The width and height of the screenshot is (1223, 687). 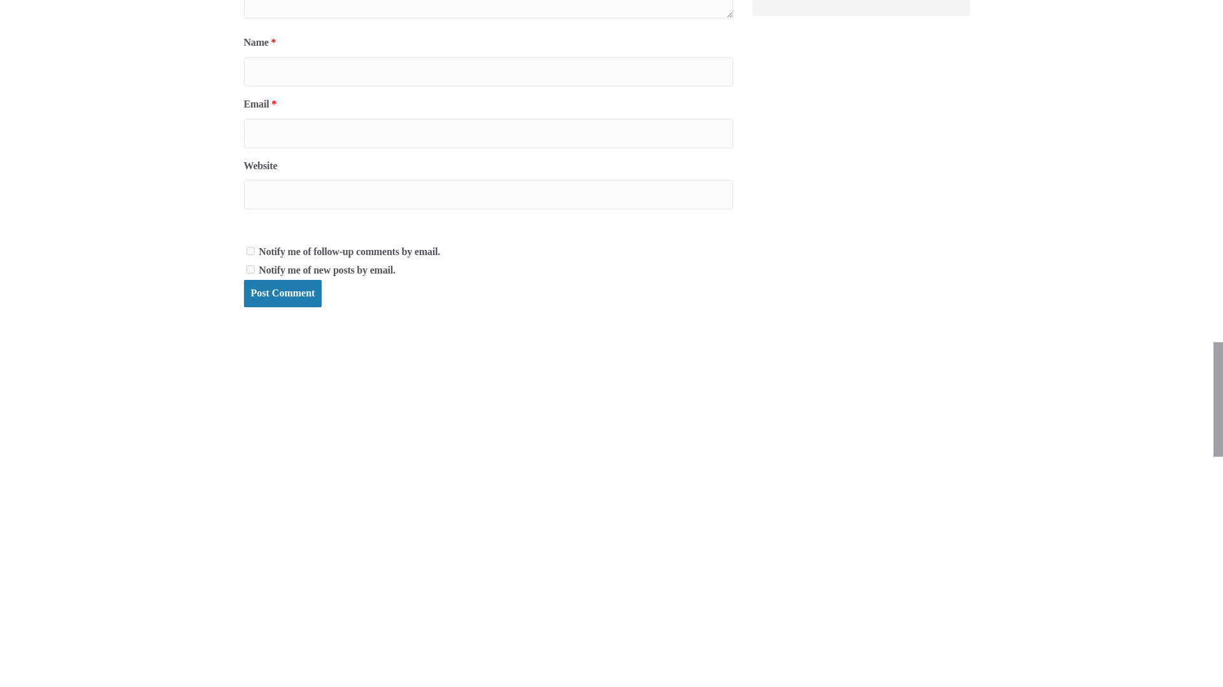 What do you see at coordinates (250, 251) in the screenshot?
I see `subscribe` at bounding box center [250, 251].